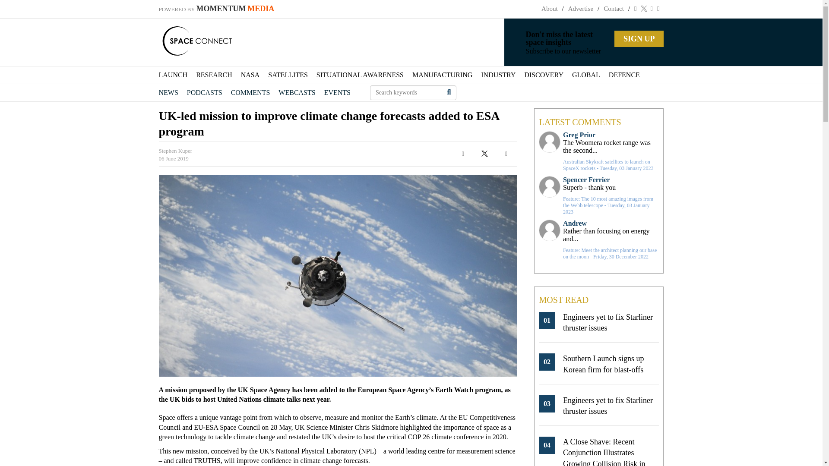 The image size is (829, 466). I want to click on Advertise, so click(580, 9).